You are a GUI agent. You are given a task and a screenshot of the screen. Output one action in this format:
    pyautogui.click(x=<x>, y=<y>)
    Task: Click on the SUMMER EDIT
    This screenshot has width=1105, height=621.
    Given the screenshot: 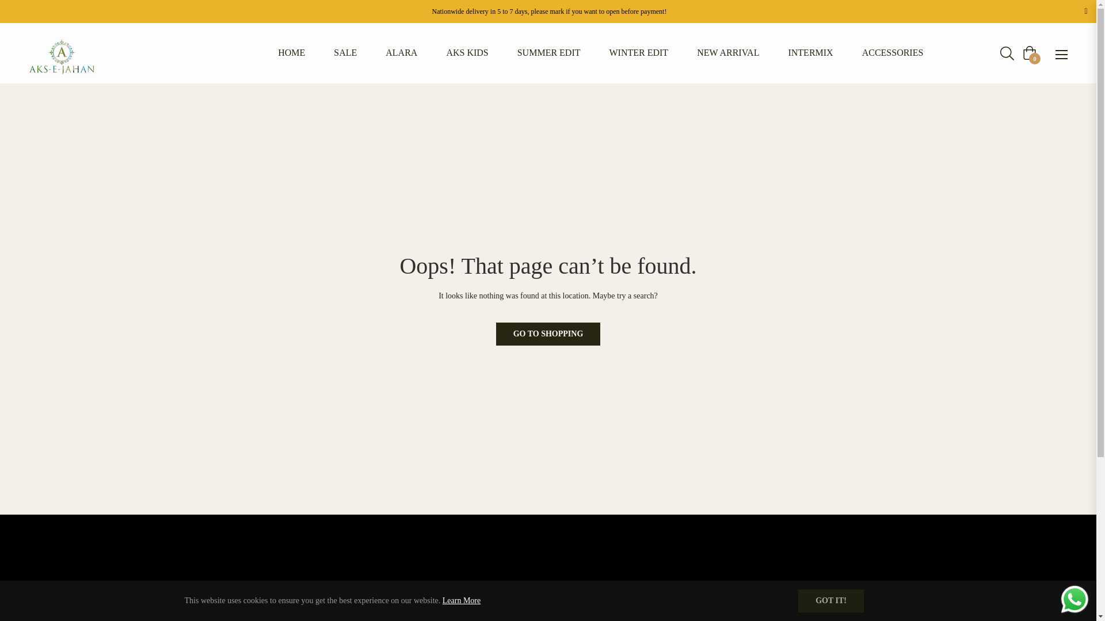 What is the action you would take?
    pyautogui.click(x=549, y=53)
    